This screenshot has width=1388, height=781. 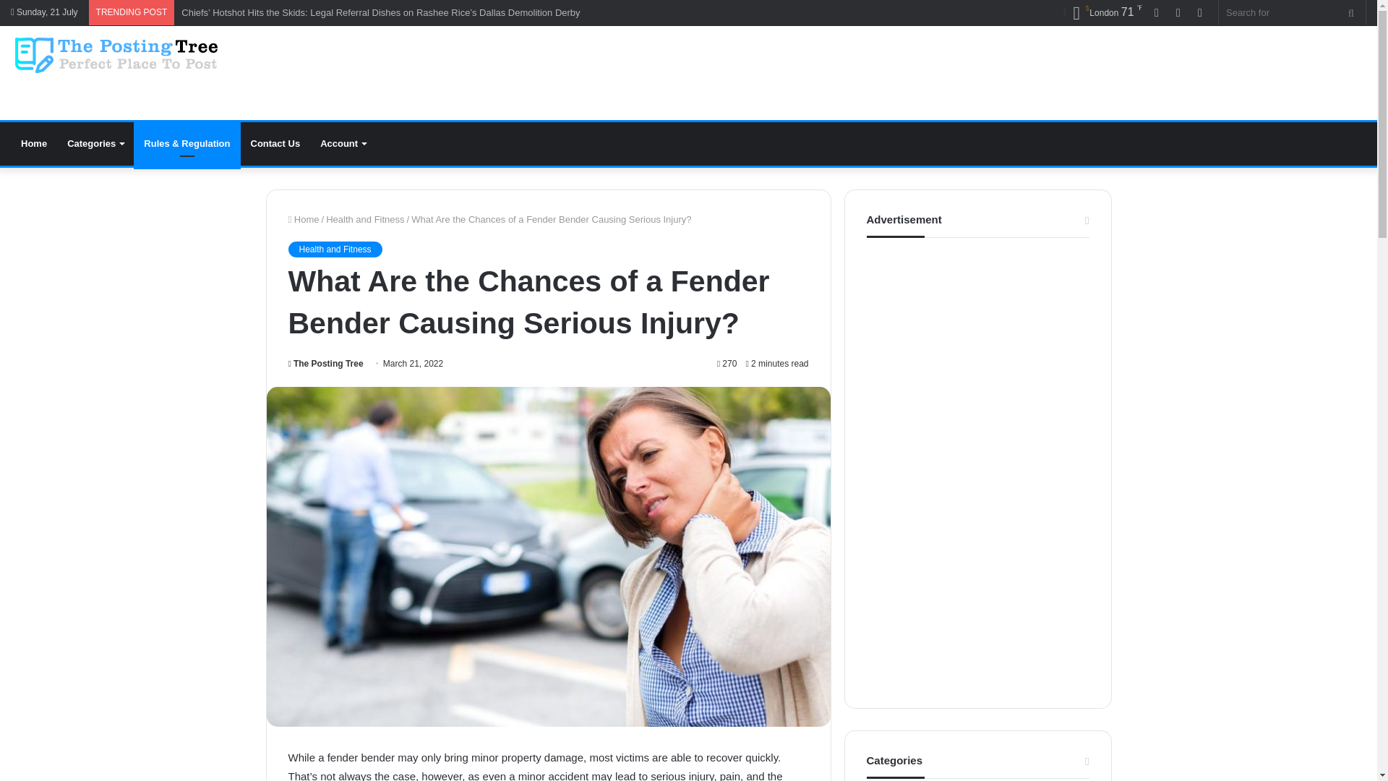 I want to click on Account, so click(x=343, y=143).